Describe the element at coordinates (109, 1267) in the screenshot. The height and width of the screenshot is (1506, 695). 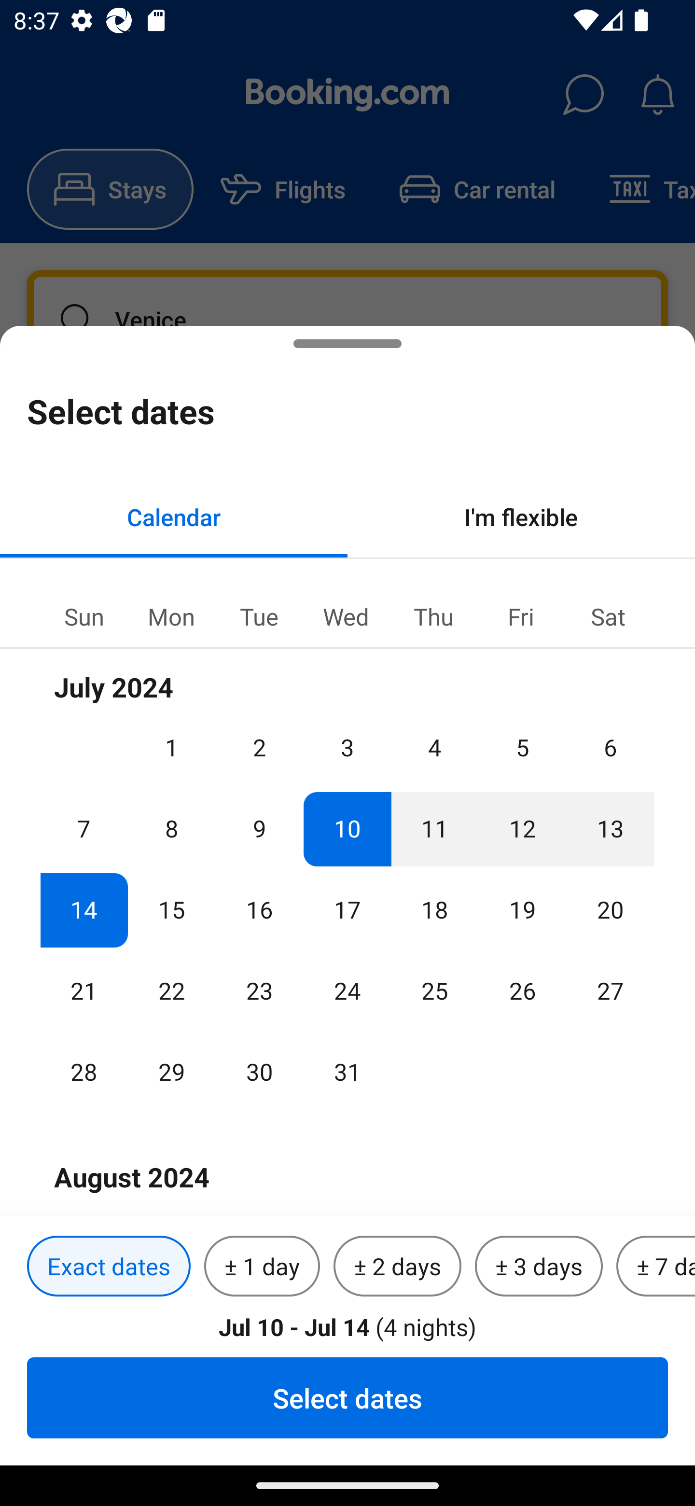
I see `Exact dates` at that location.